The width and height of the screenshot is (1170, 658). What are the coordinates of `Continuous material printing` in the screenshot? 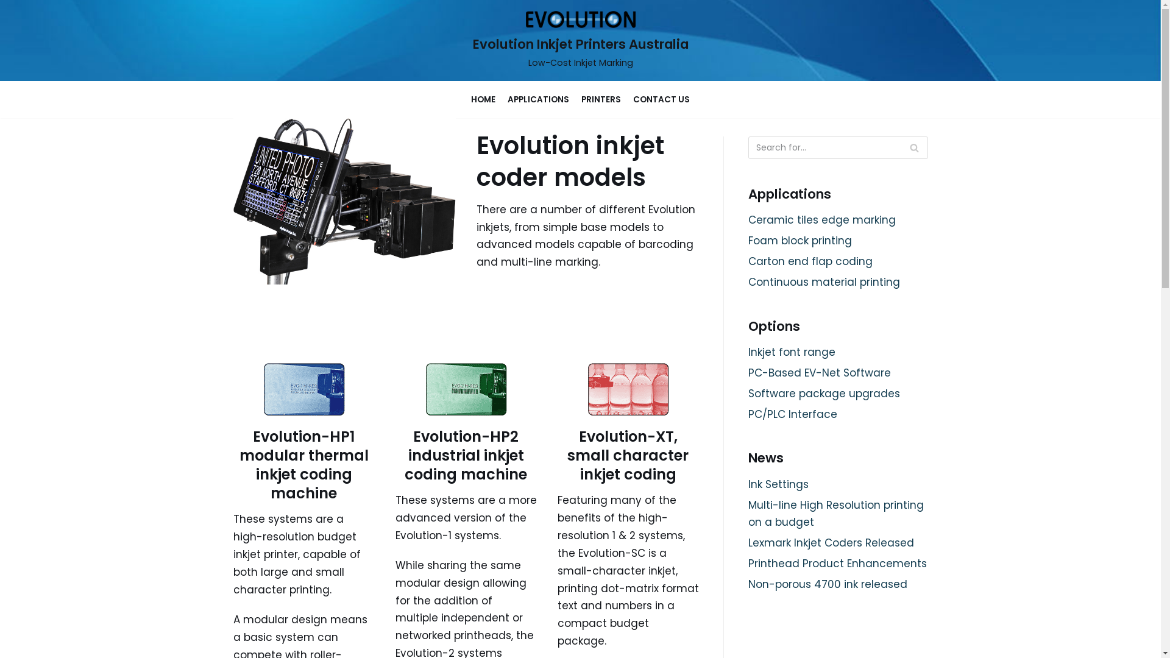 It's located at (824, 282).